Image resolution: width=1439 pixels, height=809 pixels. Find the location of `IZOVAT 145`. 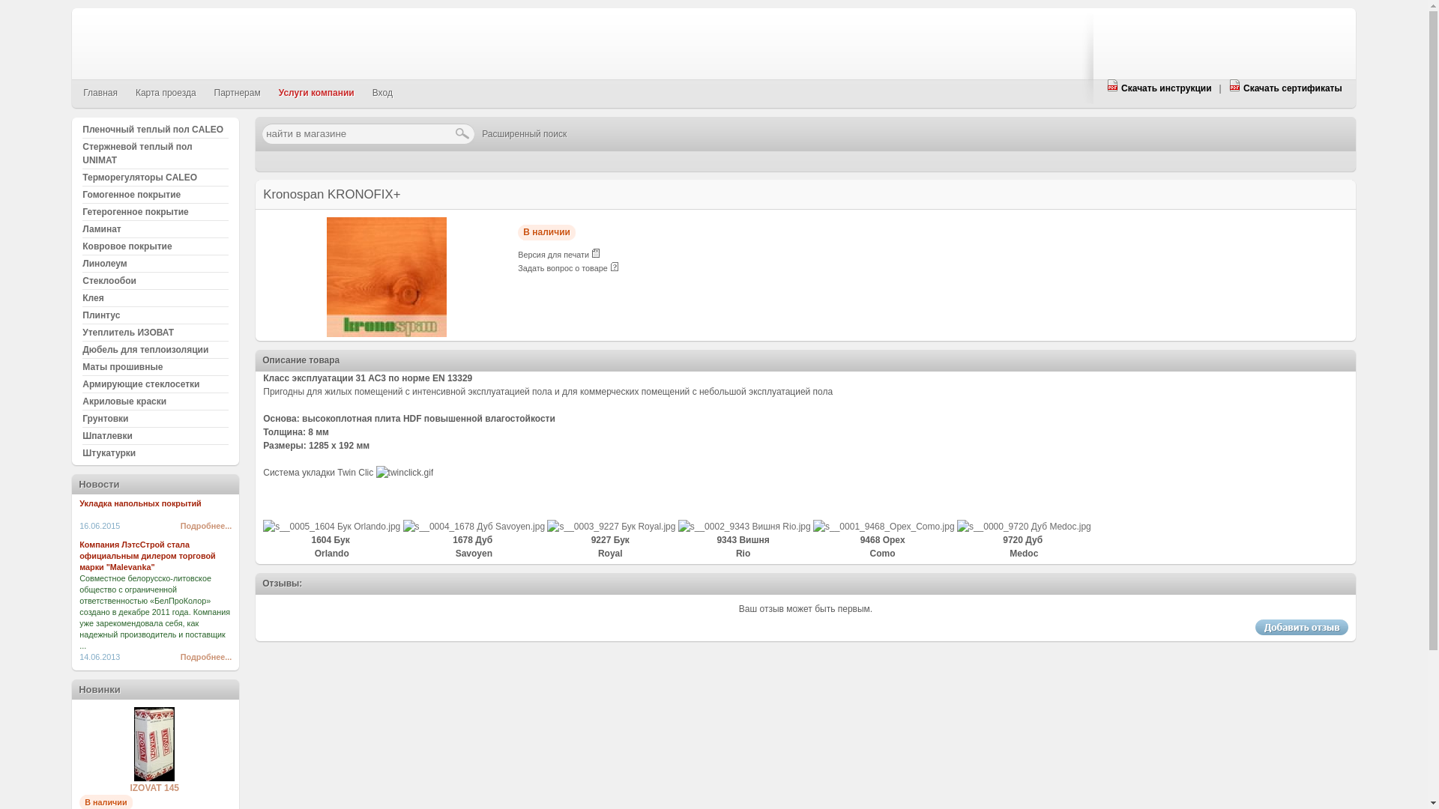

IZOVAT 145 is located at coordinates (154, 778).